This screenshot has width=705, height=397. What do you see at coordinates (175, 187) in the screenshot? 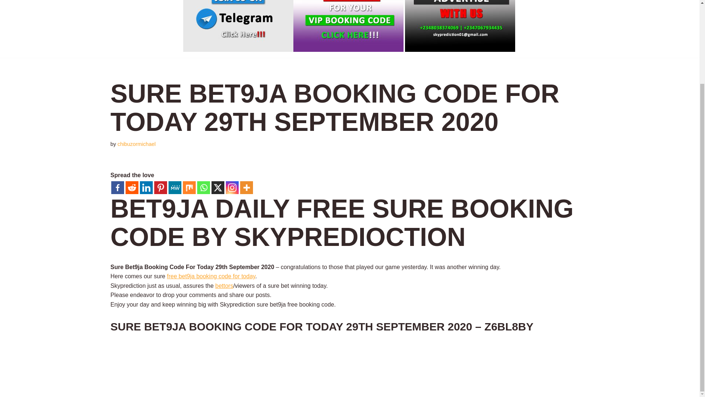
I see `MeWe` at bounding box center [175, 187].